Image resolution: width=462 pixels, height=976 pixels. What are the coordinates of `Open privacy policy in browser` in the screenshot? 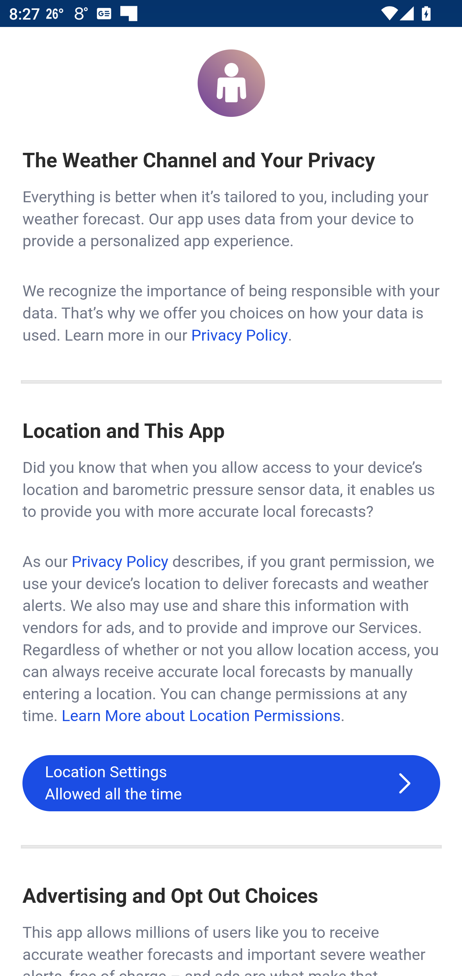 It's located at (239, 335).